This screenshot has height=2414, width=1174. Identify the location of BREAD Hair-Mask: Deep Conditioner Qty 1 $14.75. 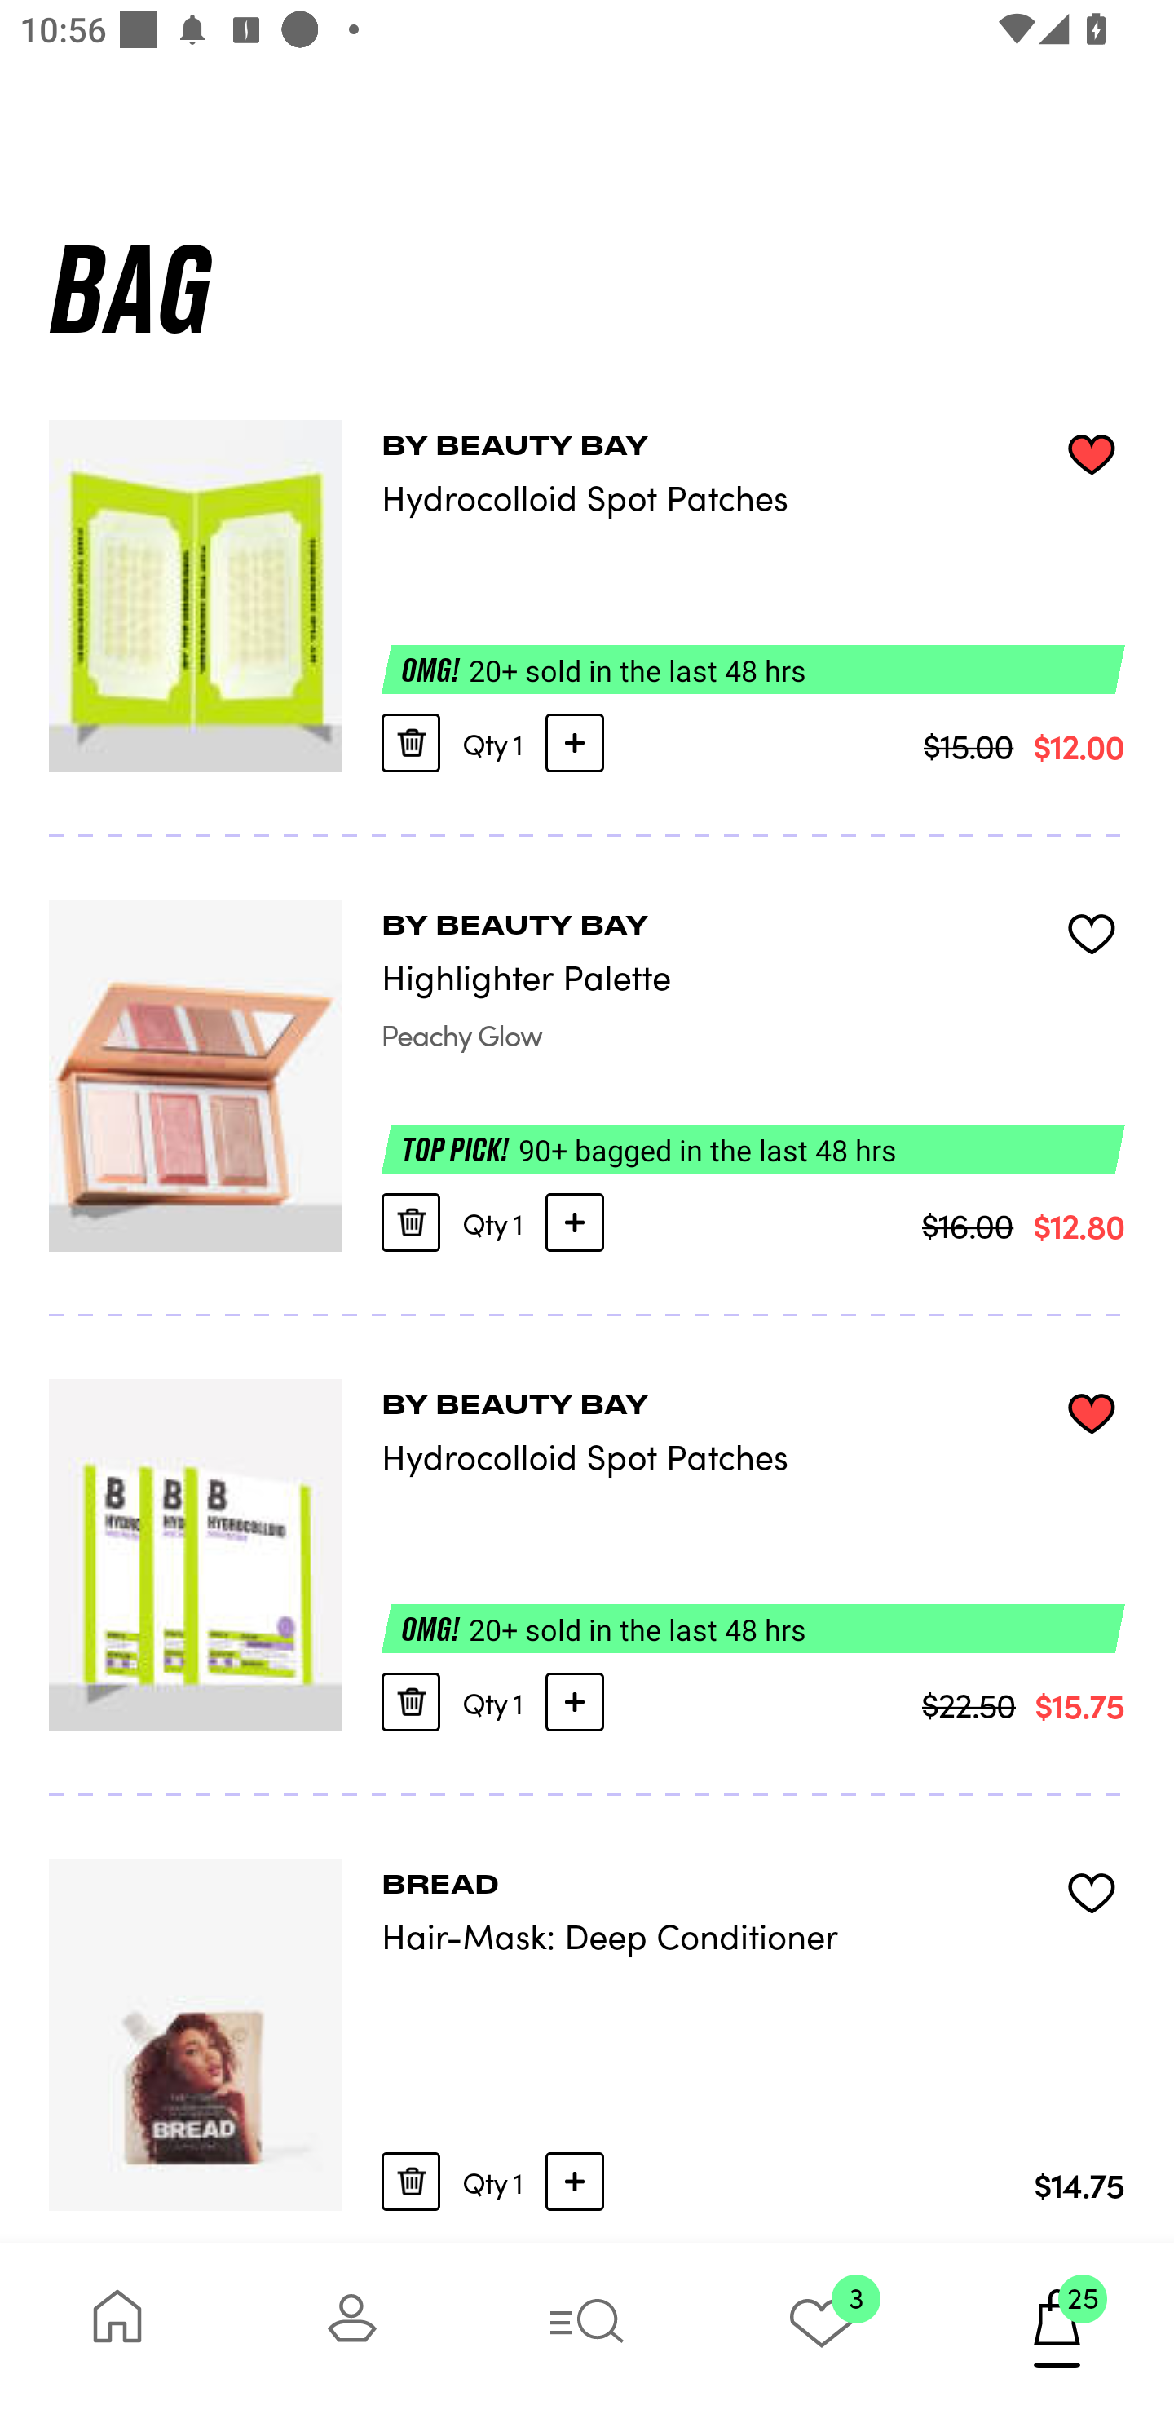
(587, 2019).